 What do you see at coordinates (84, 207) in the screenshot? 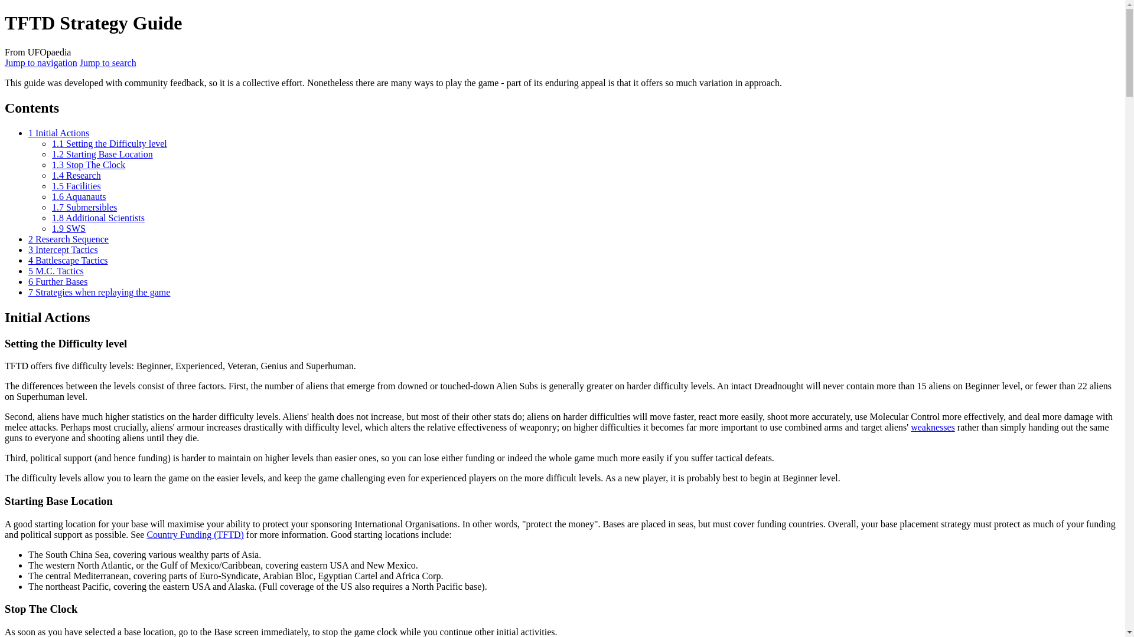
I see `1.7 Submersibles` at bounding box center [84, 207].